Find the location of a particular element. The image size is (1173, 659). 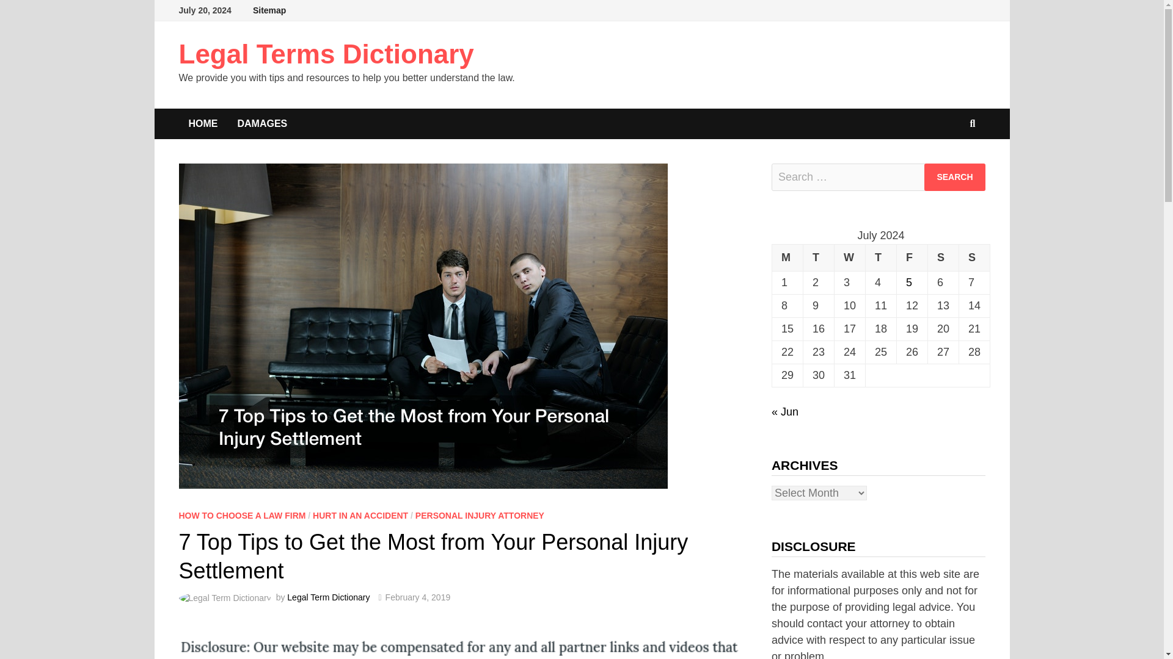

Saturday is located at coordinates (943, 257).